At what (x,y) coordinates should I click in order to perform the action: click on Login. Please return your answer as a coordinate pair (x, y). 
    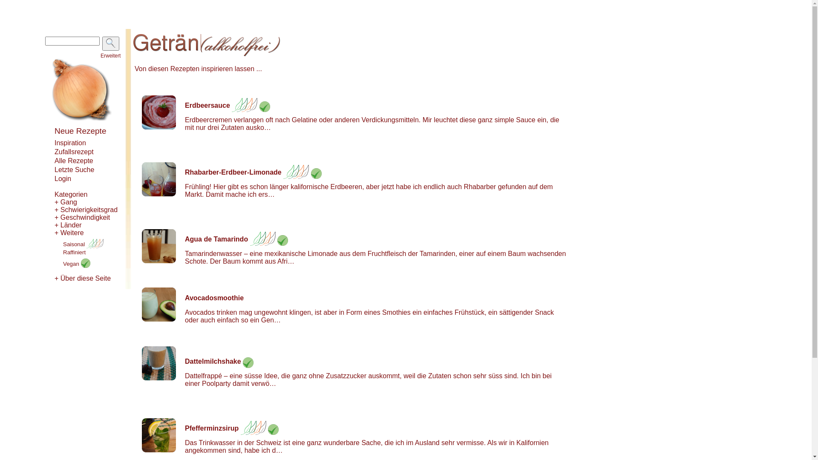
    Looking at the image, I should click on (63, 179).